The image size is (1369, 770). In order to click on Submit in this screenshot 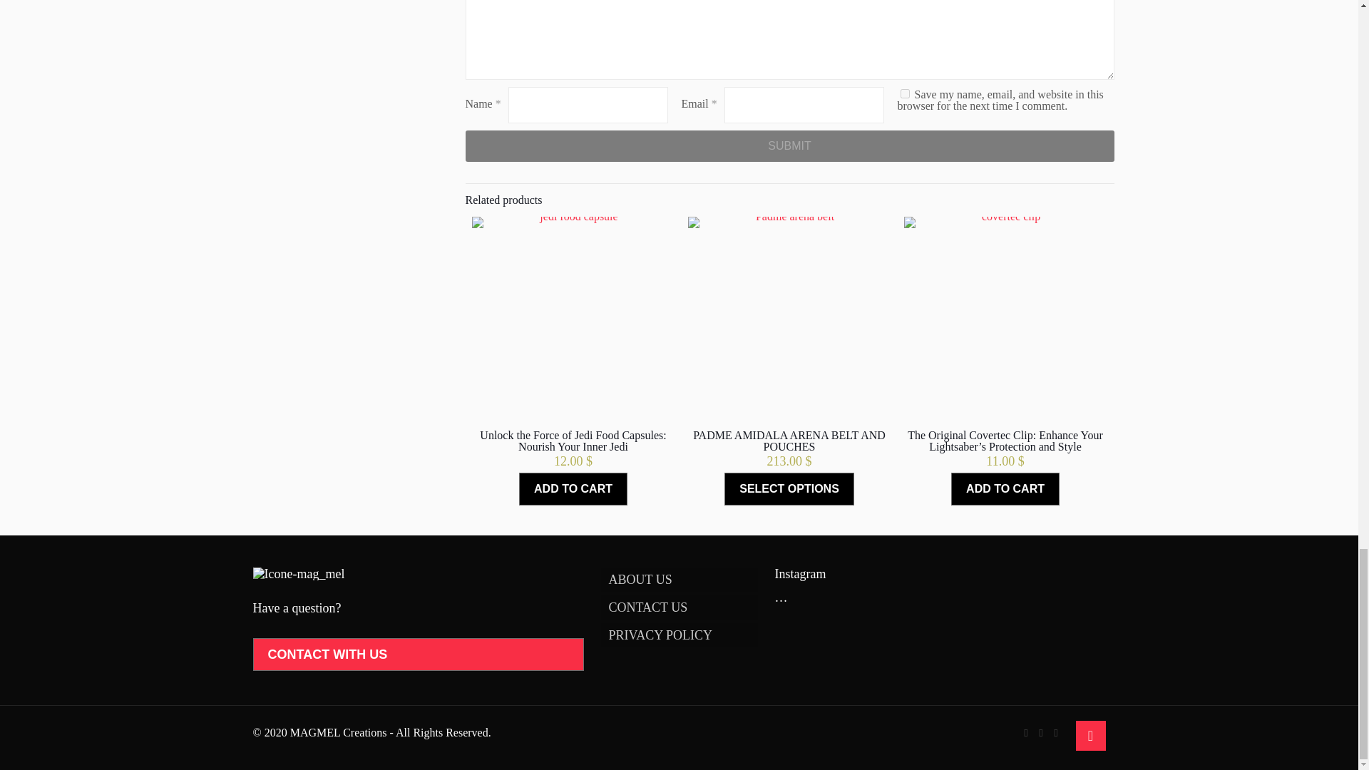, I will do `click(789, 145)`.